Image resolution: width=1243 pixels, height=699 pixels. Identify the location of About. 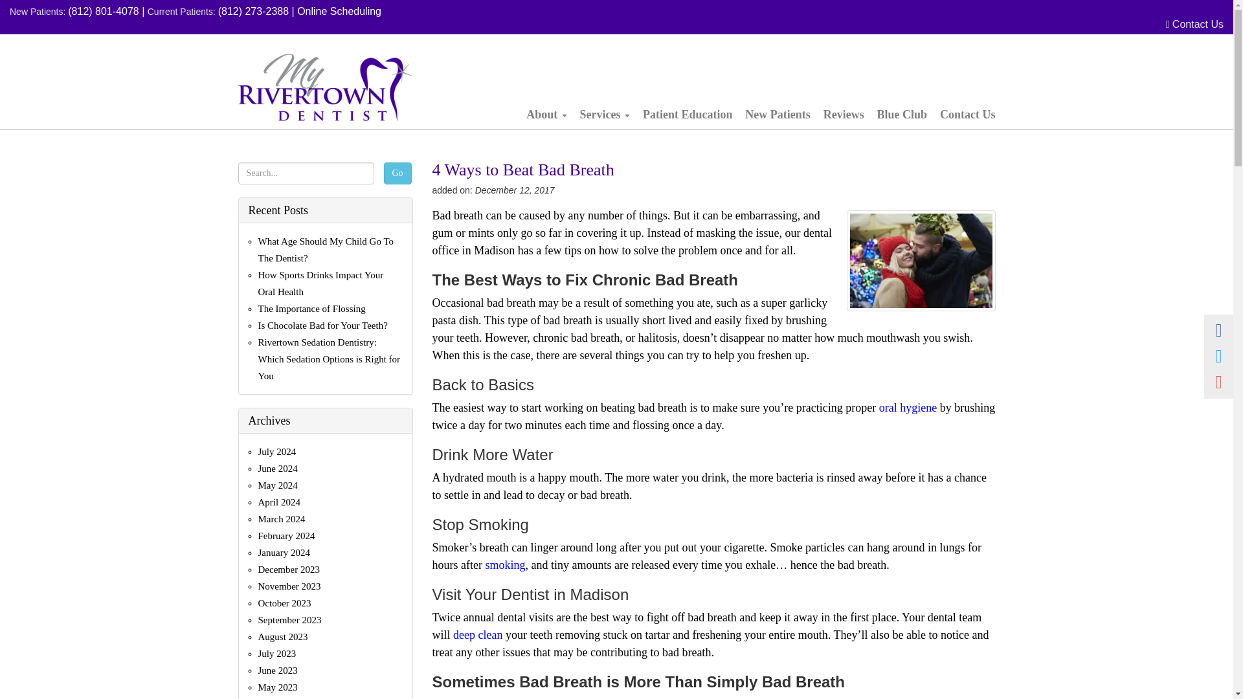
(546, 111).